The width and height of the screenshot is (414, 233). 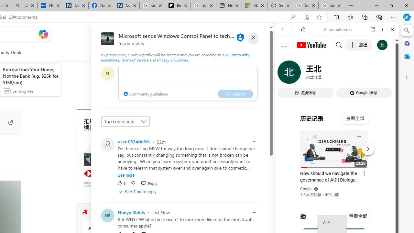 I want to click on Google, so click(x=337, y=160).